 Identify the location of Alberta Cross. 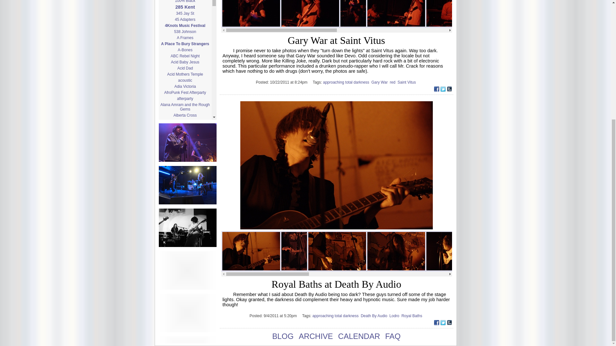
(185, 115).